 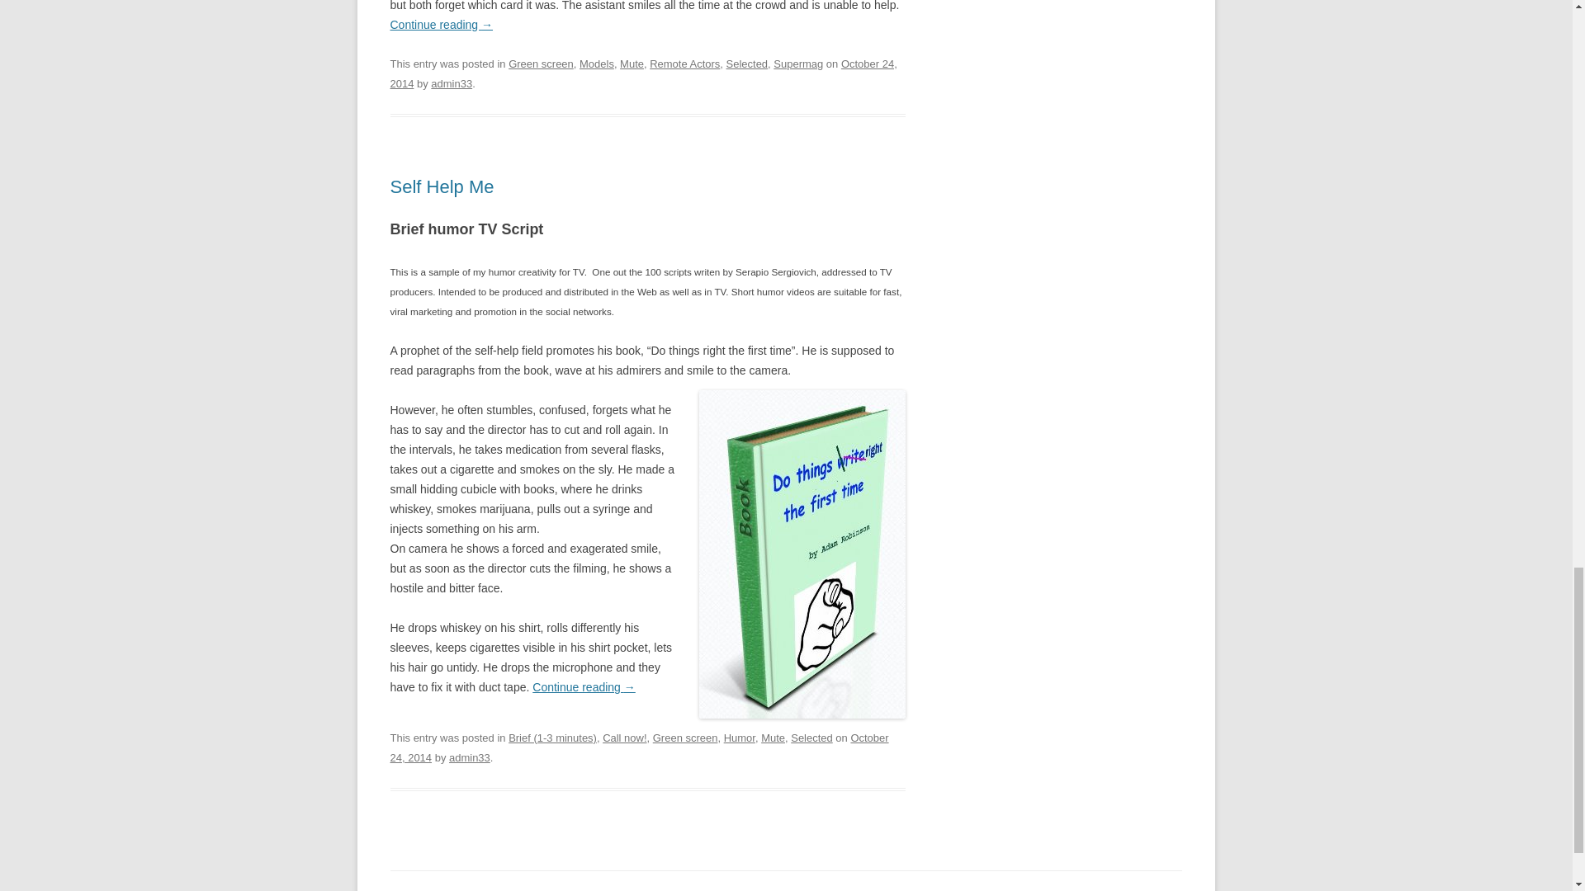 I want to click on Green screen, so click(x=542, y=64).